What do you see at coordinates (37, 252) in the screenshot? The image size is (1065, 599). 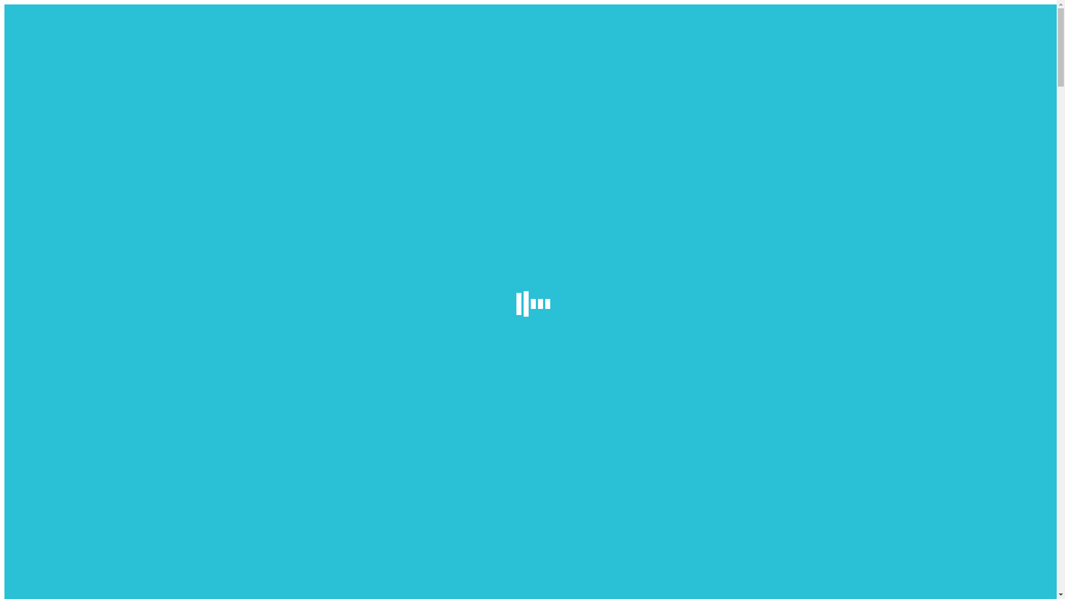 I see `FAQs` at bounding box center [37, 252].